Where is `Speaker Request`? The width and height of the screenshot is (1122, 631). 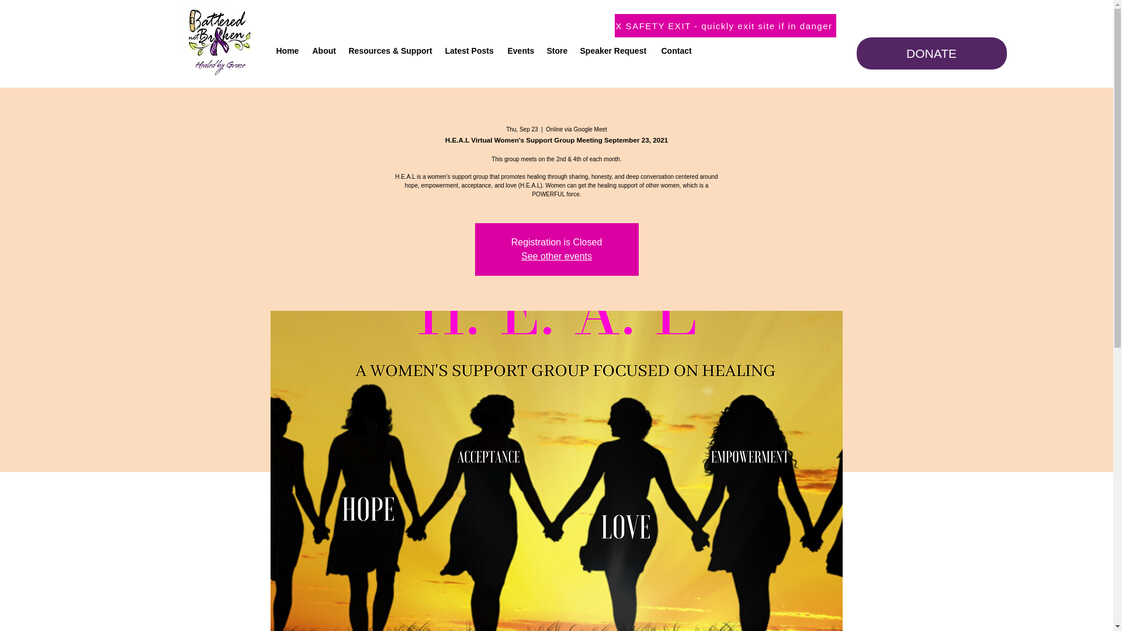 Speaker Request is located at coordinates (614, 50).